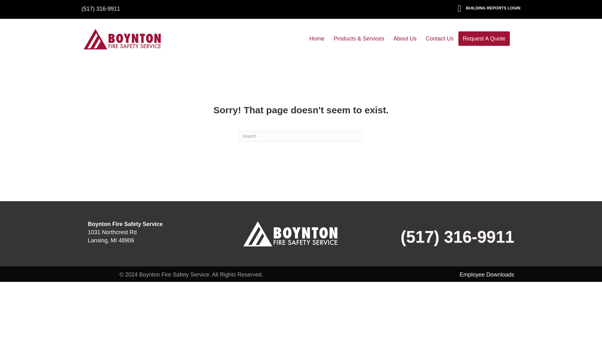 The height and width of the screenshot is (339, 602). I want to click on Employee Downloads, so click(487, 274).